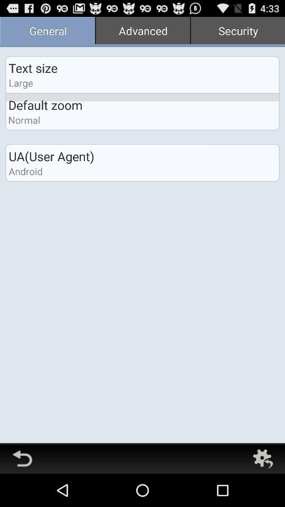  Describe the element at coordinates (47, 32) in the screenshot. I see `swipe to general item` at that location.